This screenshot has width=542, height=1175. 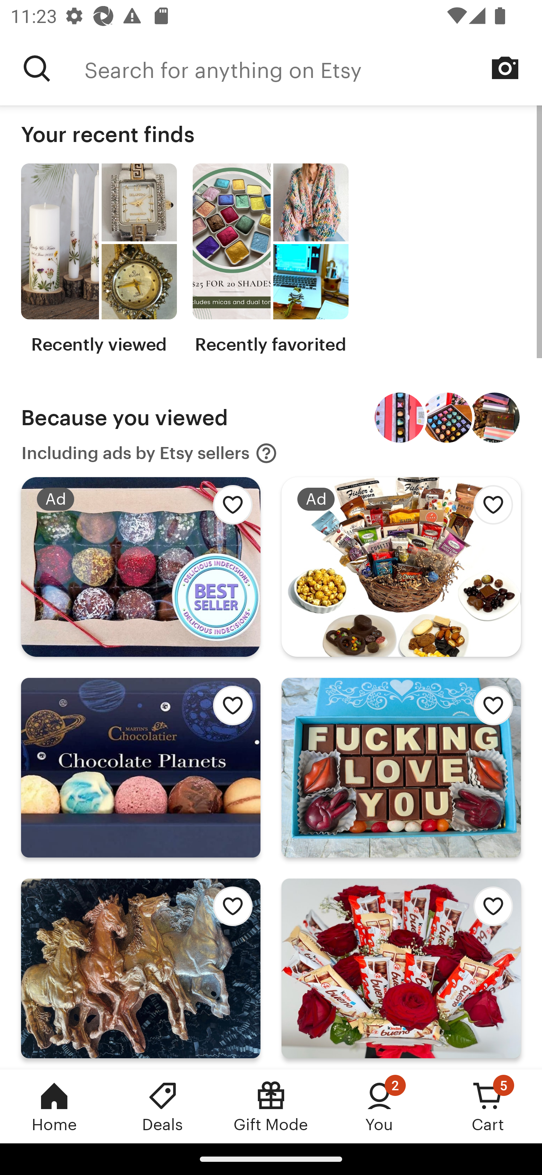 What do you see at coordinates (313, 69) in the screenshot?
I see `Search for anything on Etsy` at bounding box center [313, 69].